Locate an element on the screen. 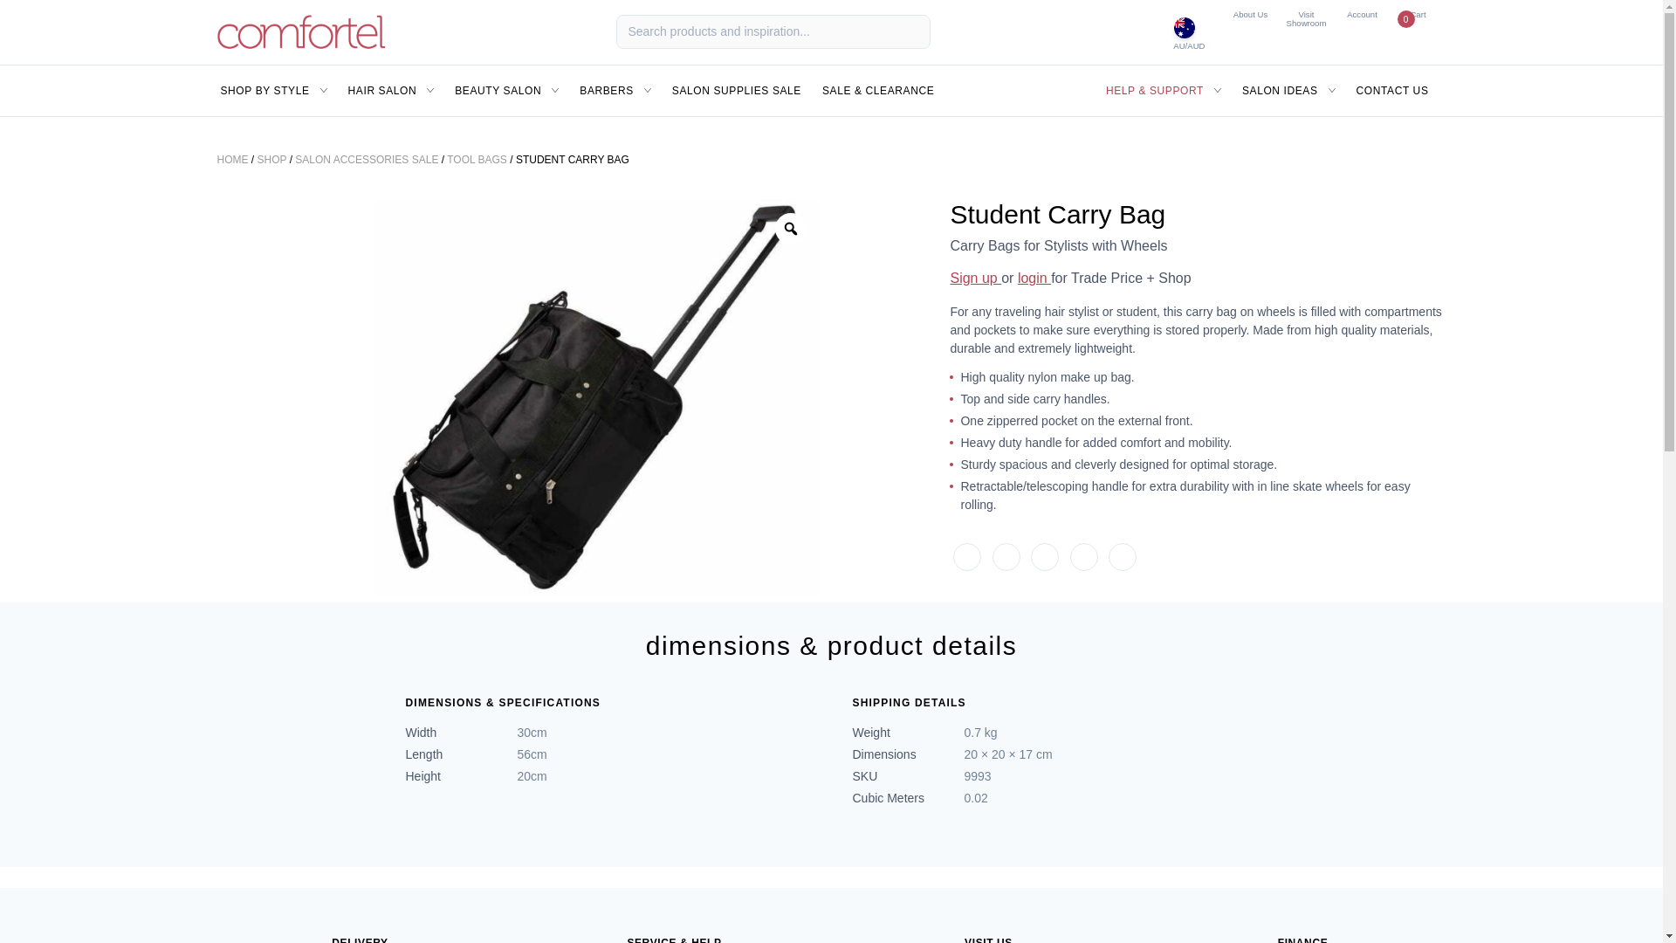 This screenshot has width=1676, height=943. Share this is located at coordinates (1417, 14).